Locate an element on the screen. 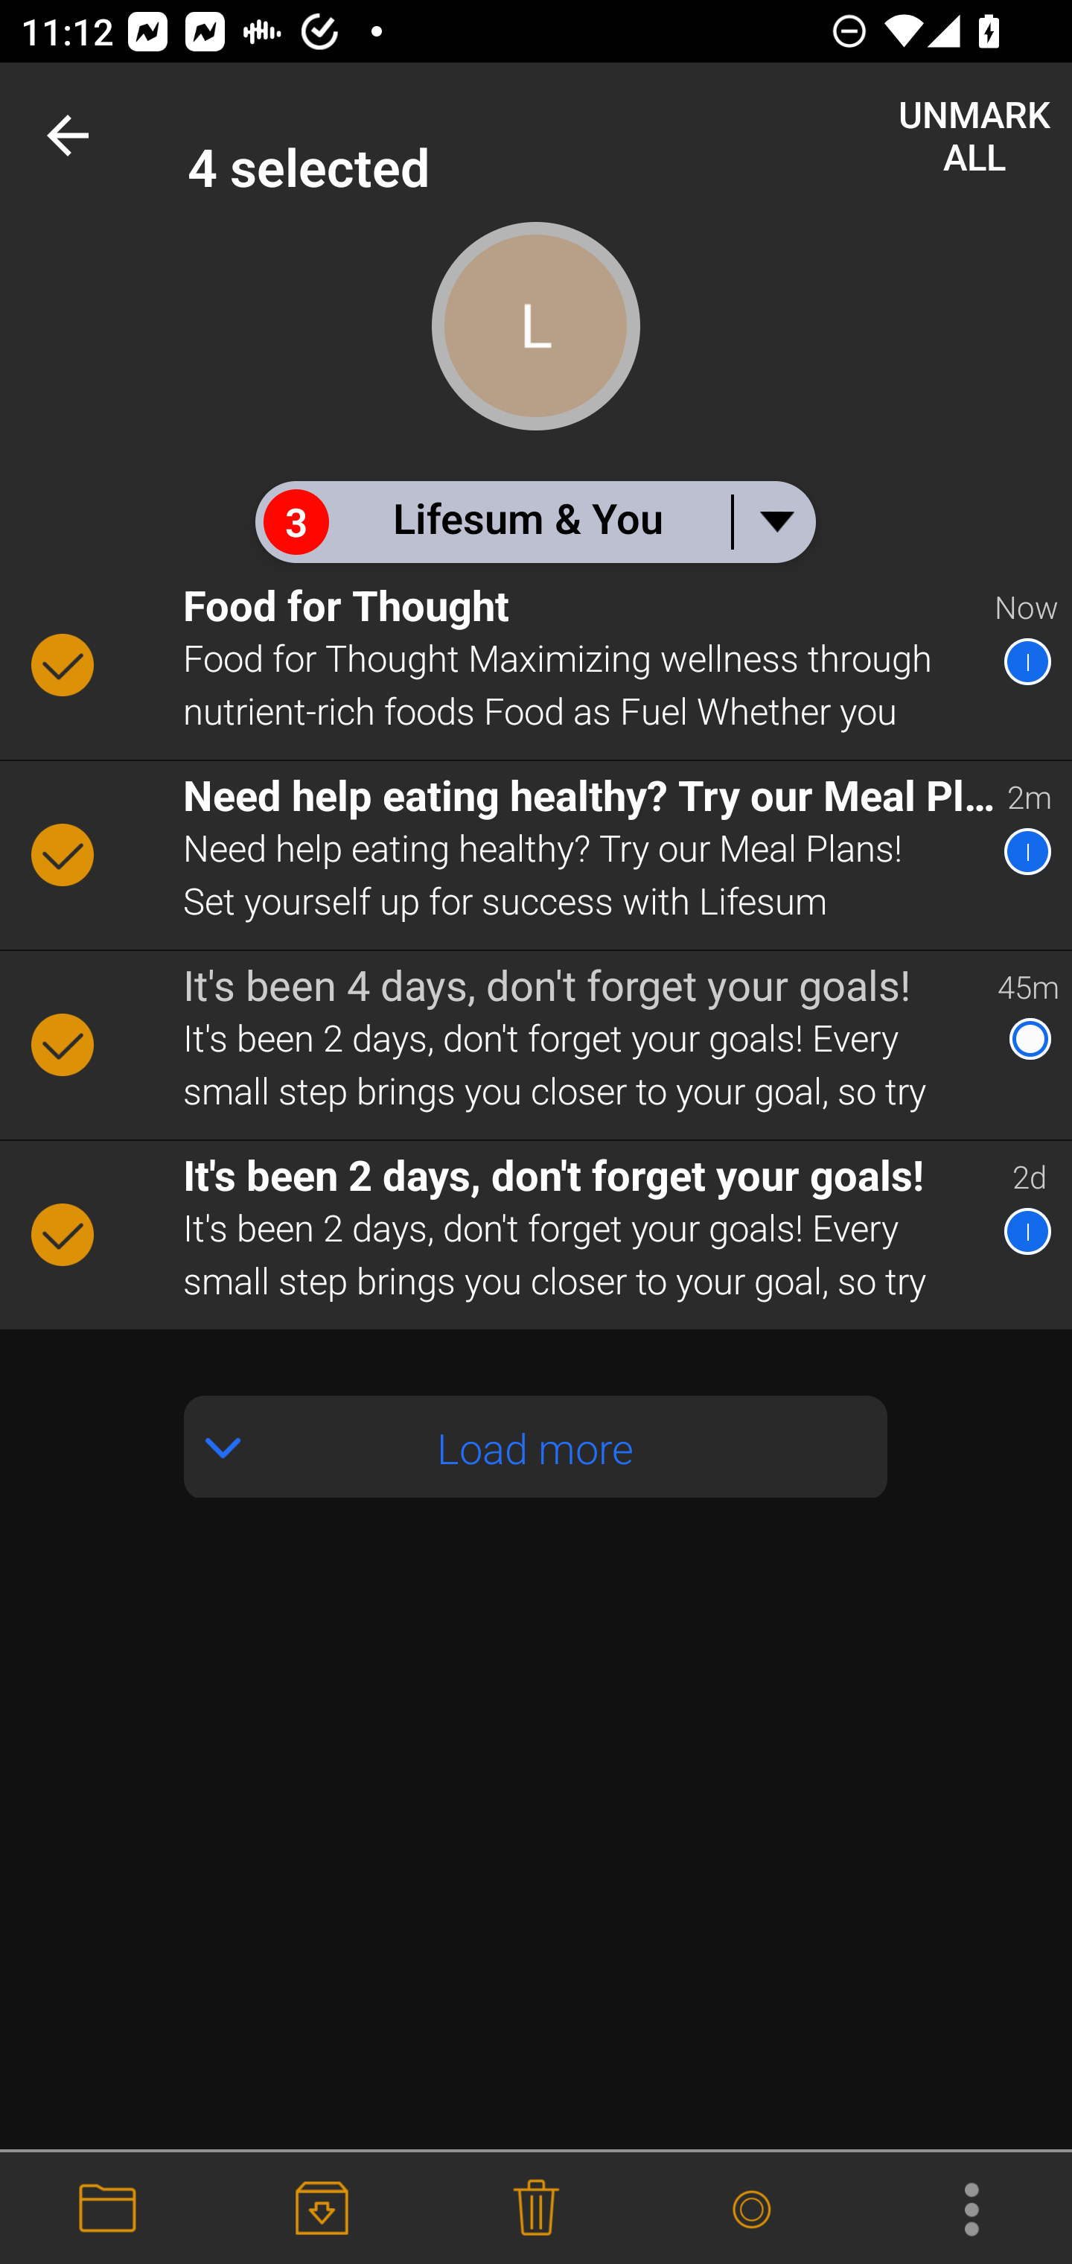 This screenshot has height=2264, width=1072. Mark as Read is located at coordinates (750, 2209).